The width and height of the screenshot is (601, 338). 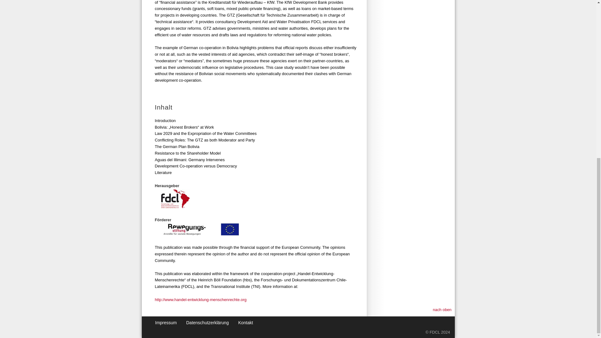 I want to click on nach oben, so click(x=444, y=310).